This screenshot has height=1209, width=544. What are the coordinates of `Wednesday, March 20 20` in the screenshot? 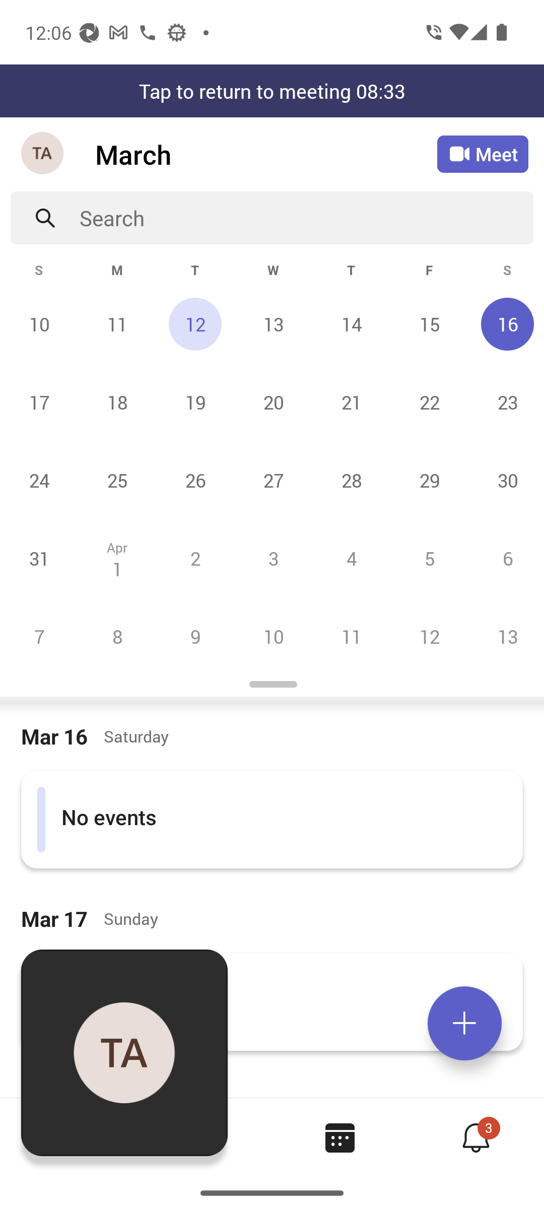 It's located at (273, 402).